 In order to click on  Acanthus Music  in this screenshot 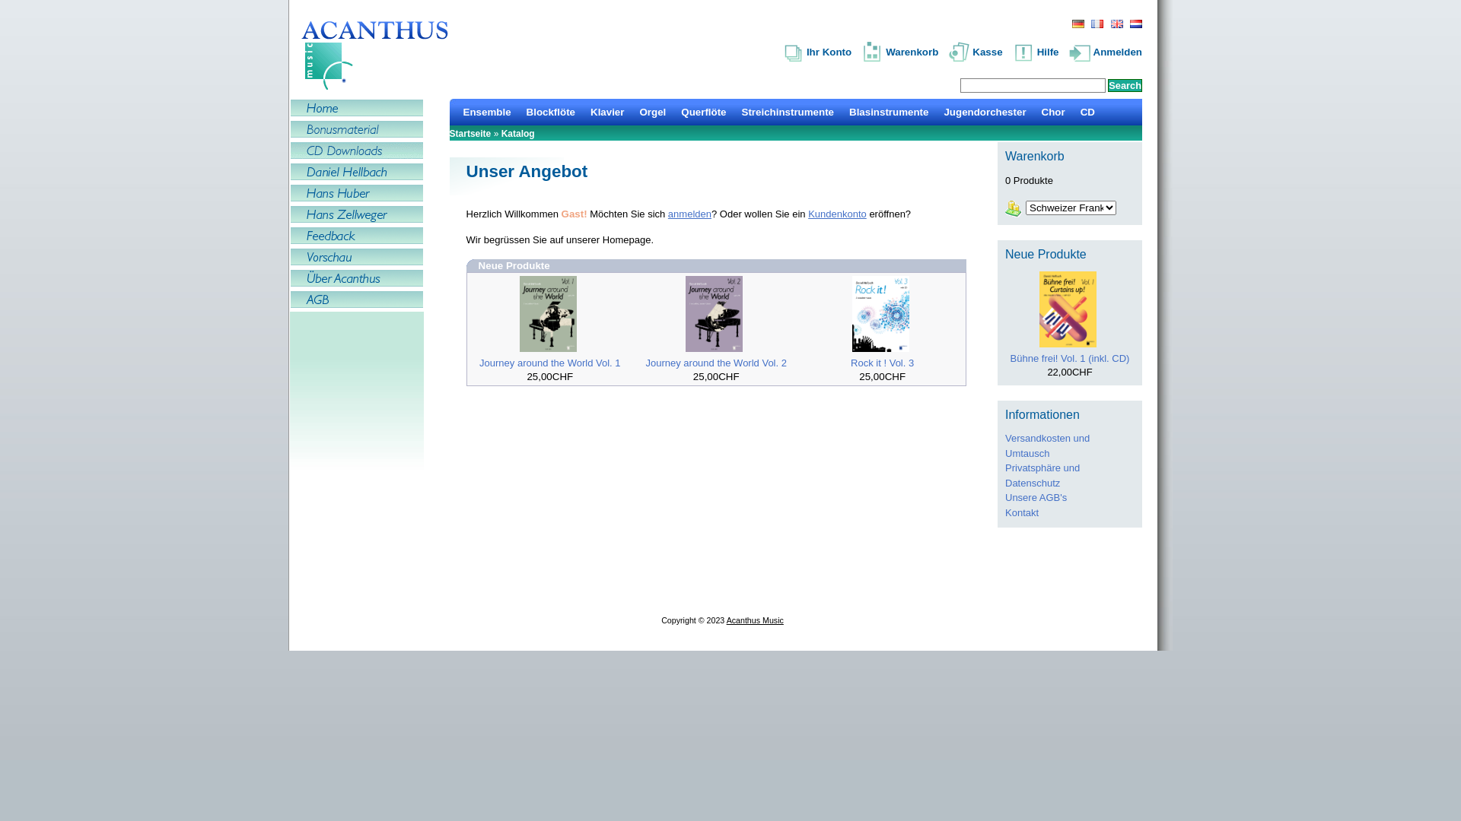, I will do `click(377, 53)`.